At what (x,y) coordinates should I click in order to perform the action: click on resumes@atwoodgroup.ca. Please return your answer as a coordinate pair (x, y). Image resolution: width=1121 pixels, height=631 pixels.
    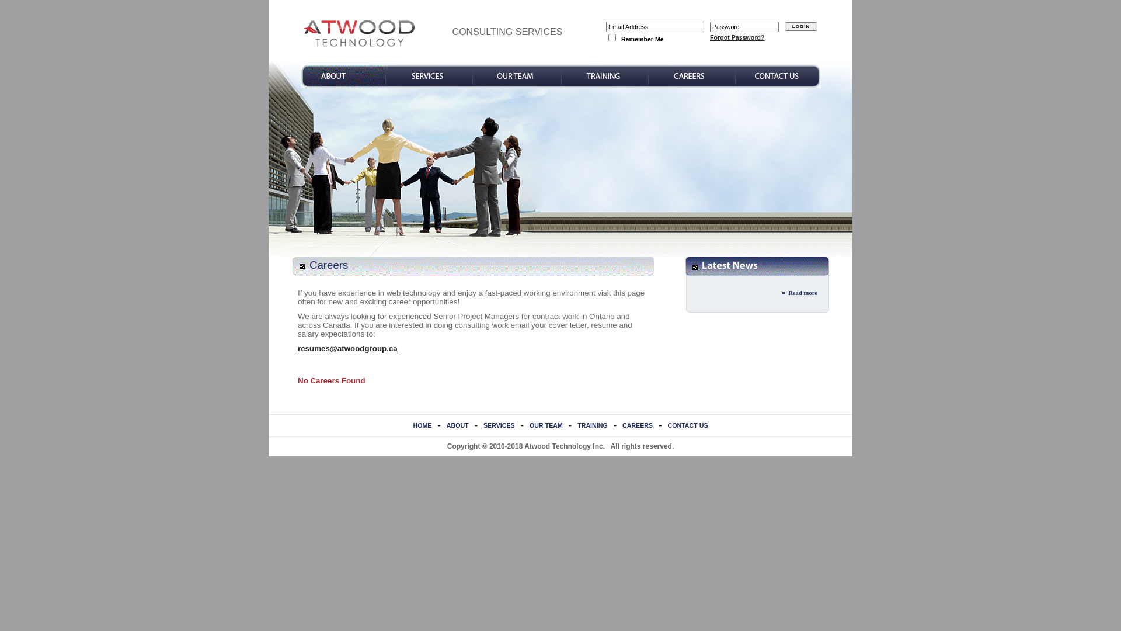
    Looking at the image, I should click on (348, 348).